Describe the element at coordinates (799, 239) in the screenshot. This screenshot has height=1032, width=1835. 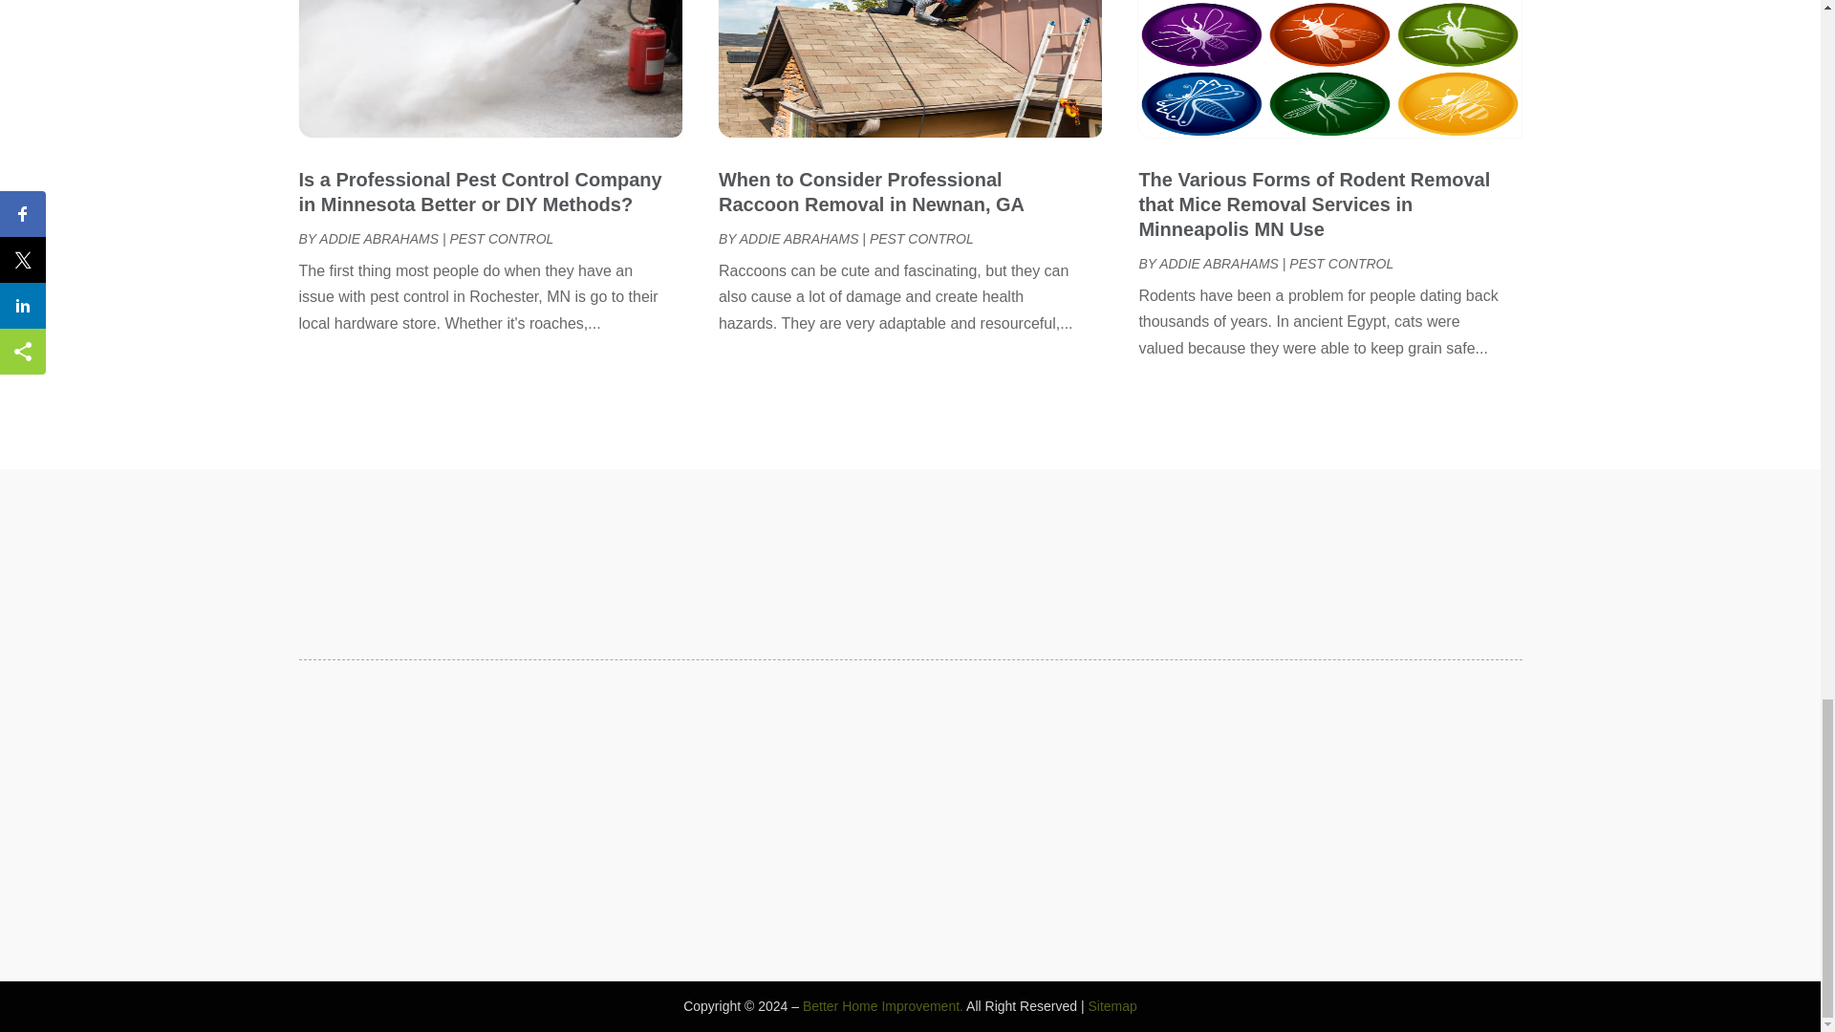
I see `Posts by Addie Abrahams` at that location.